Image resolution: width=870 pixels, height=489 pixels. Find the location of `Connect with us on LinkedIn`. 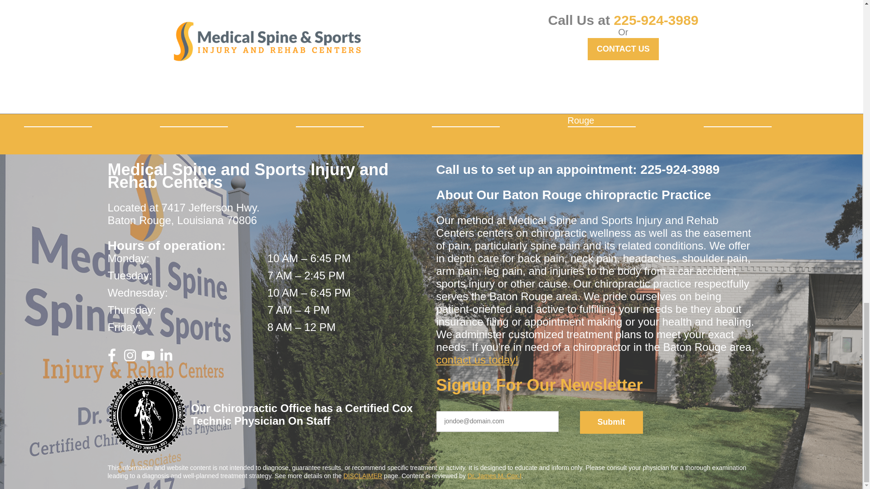

Connect with us on LinkedIn is located at coordinates (166, 359).